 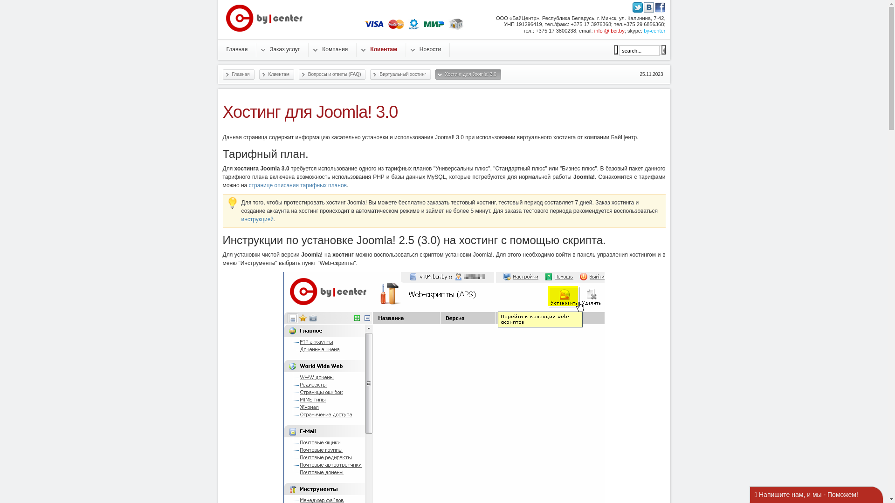 What do you see at coordinates (616, 50) in the screenshot?
I see `Search` at bounding box center [616, 50].